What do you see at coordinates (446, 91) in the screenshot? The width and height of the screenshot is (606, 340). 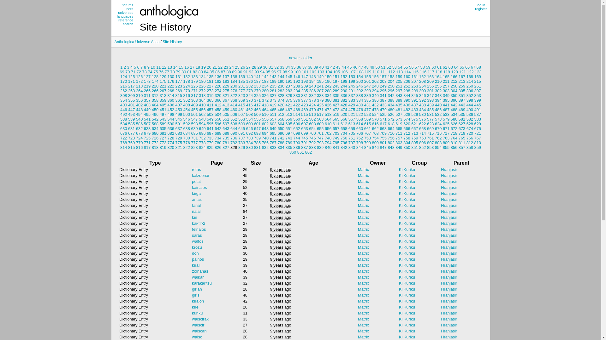 I see `303` at bounding box center [446, 91].